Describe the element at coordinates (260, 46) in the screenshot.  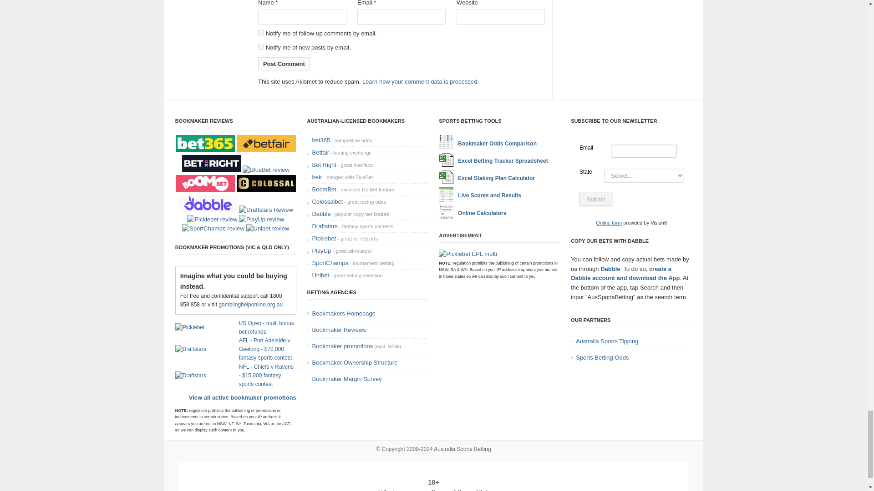
I see `subscribe` at that location.